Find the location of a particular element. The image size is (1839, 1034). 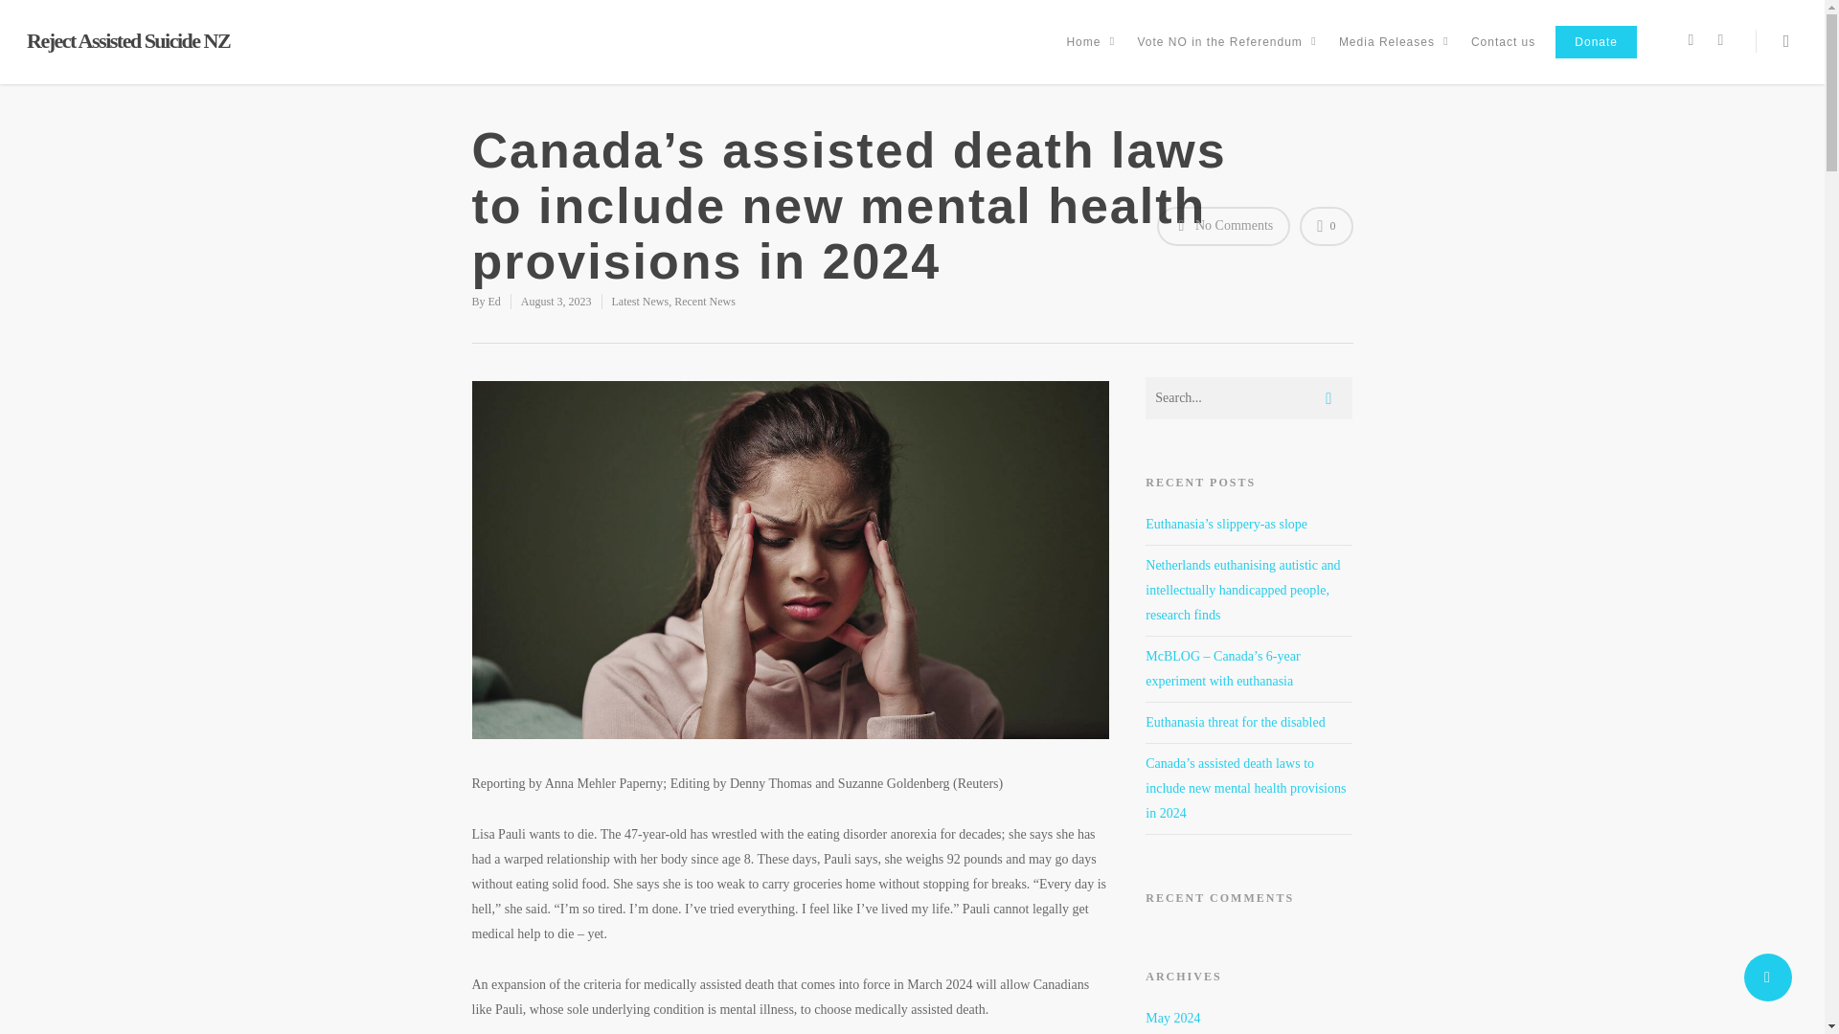

Donate is located at coordinates (1596, 56).